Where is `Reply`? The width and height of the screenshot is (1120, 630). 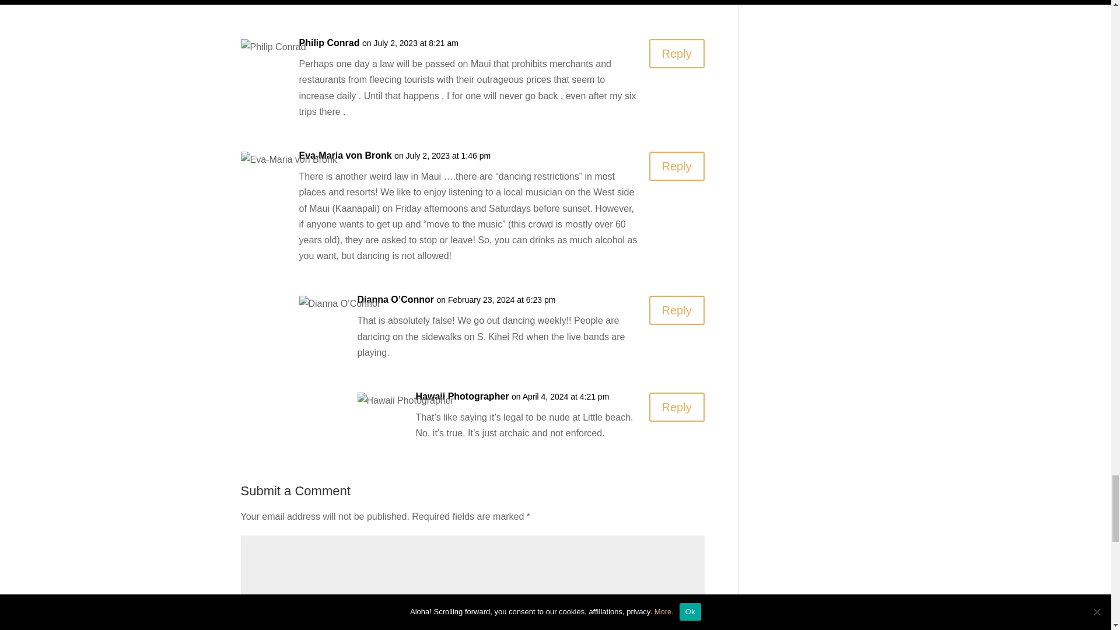
Reply is located at coordinates (677, 310).